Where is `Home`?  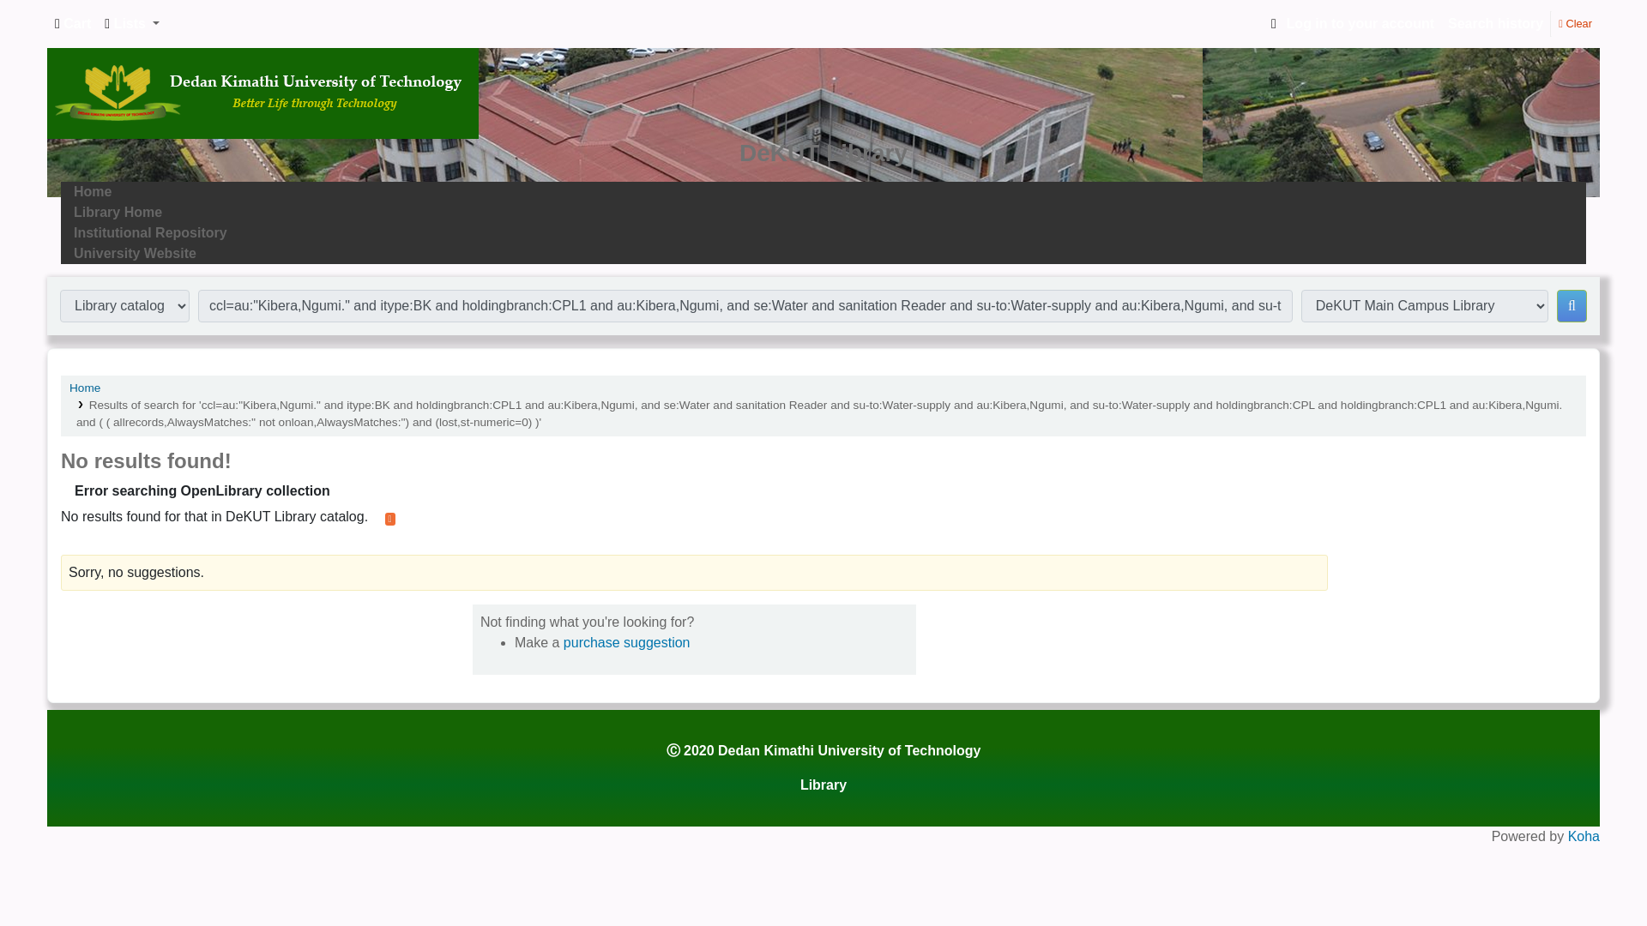
Home is located at coordinates (84, 388).